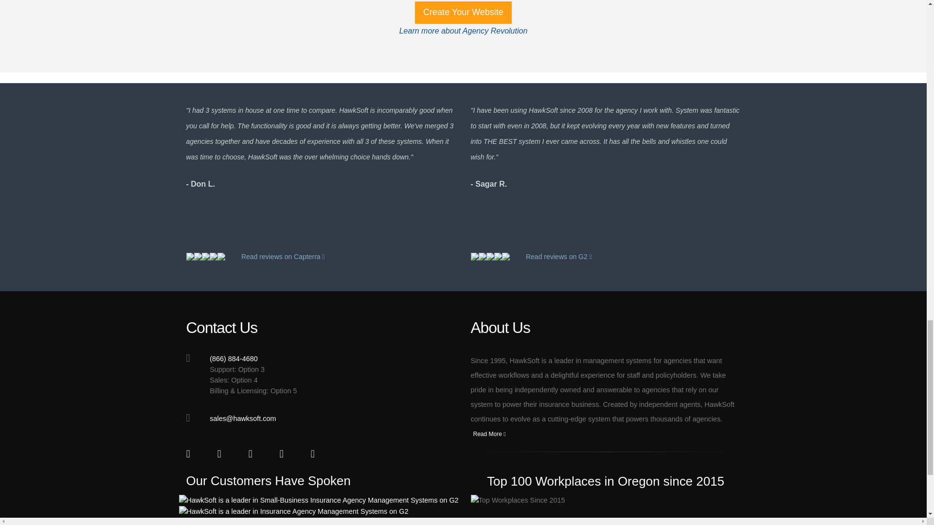 Image resolution: width=934 pixels, height=525 pixels. I want to click on Facebook, so click(193, 455).